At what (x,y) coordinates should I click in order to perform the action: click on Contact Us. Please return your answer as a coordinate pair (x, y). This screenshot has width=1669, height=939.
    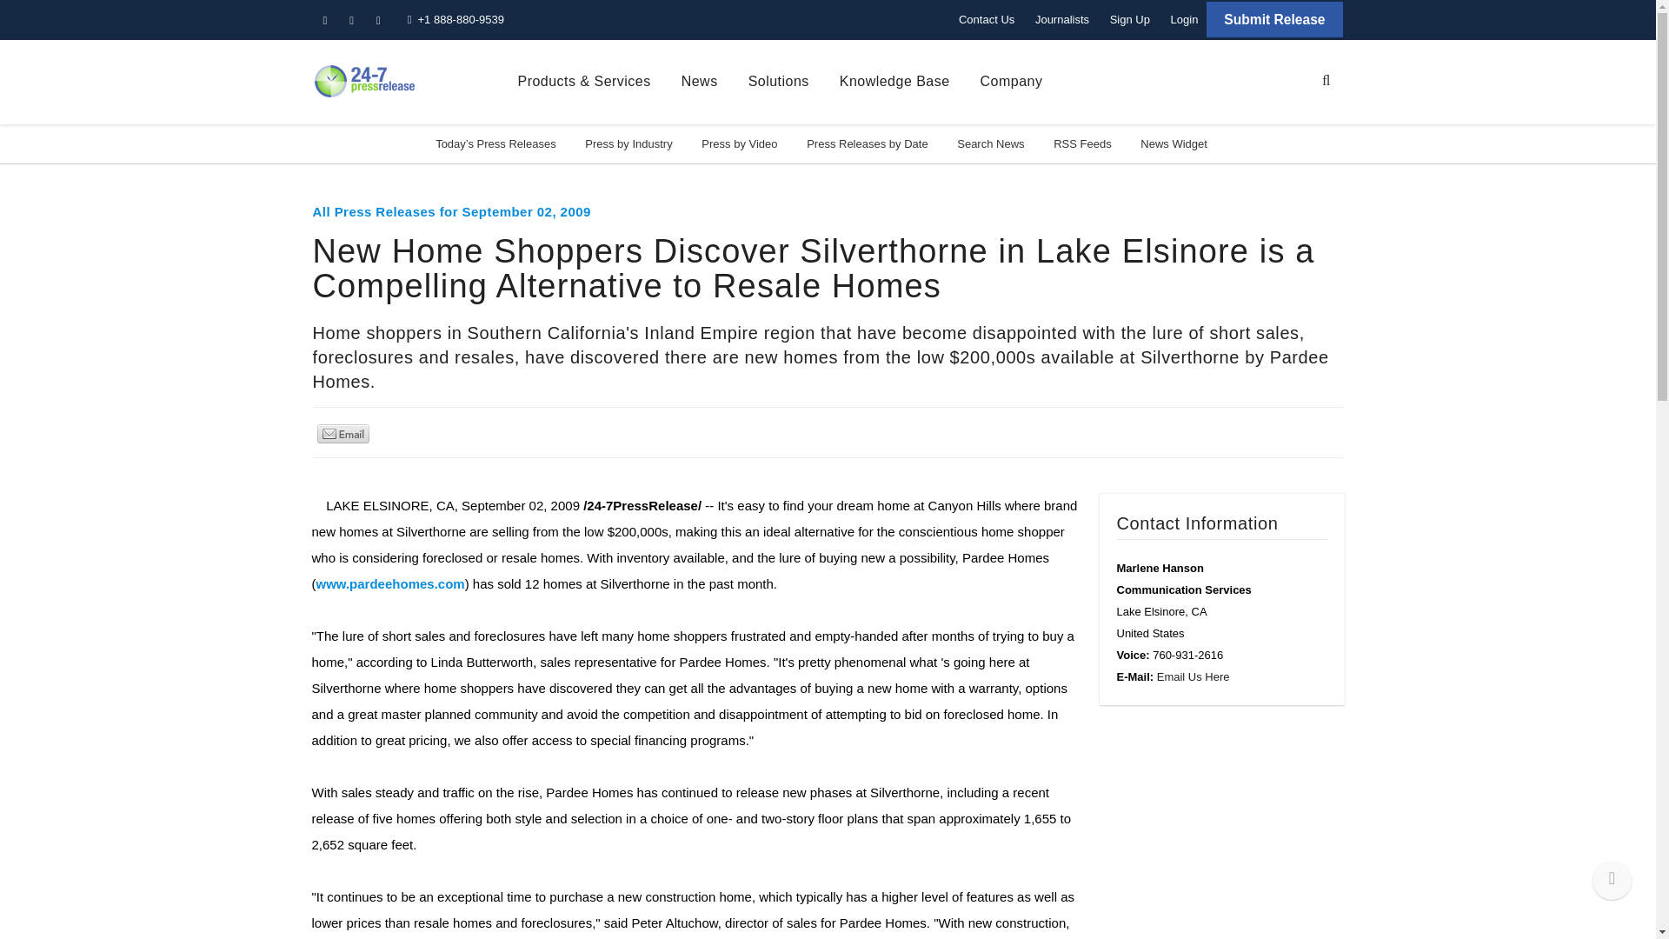
    Looking at the image, I should click on (986, 19).